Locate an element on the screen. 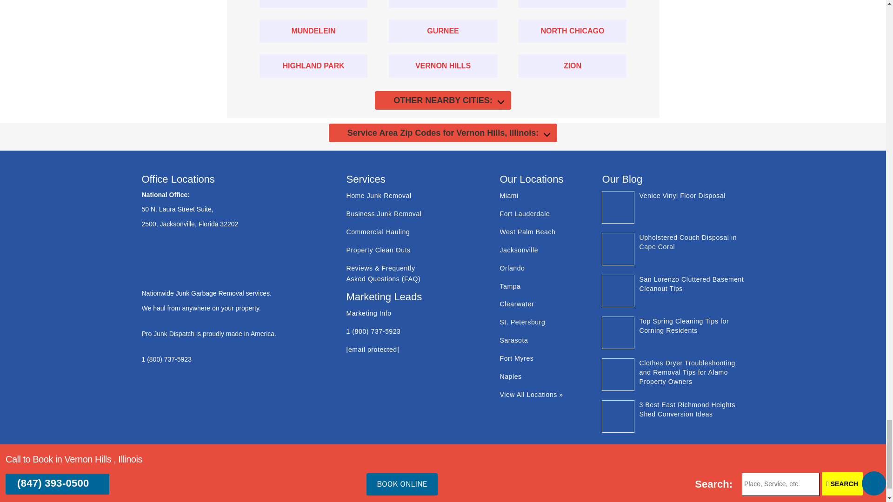  Lake County IL Lake County - IL - T80 City of Mundelein is located at coordinates (313, 31).